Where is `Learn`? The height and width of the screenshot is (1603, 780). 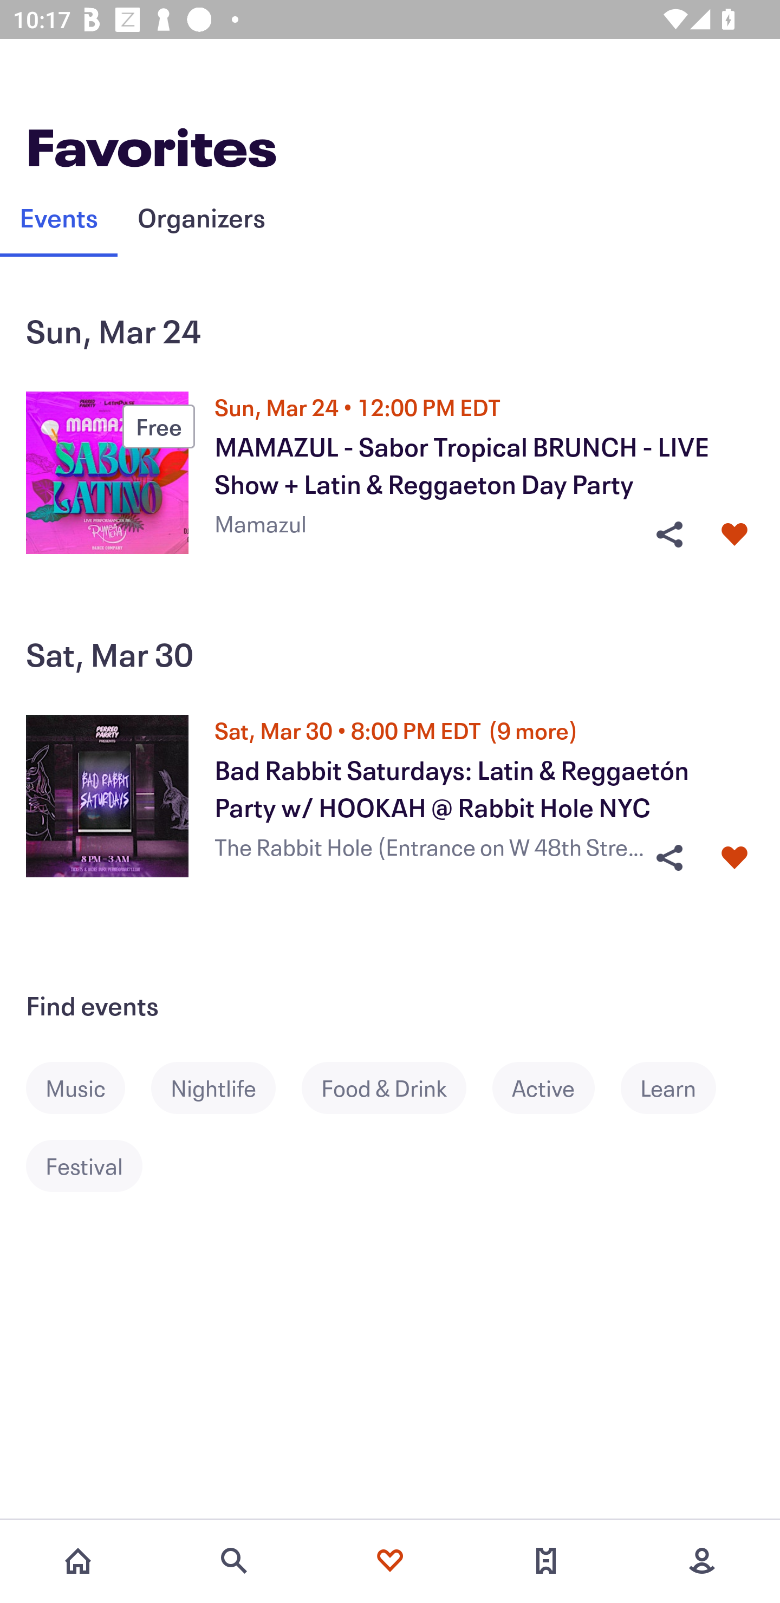 Learn is located at coordinates (681, 1087).